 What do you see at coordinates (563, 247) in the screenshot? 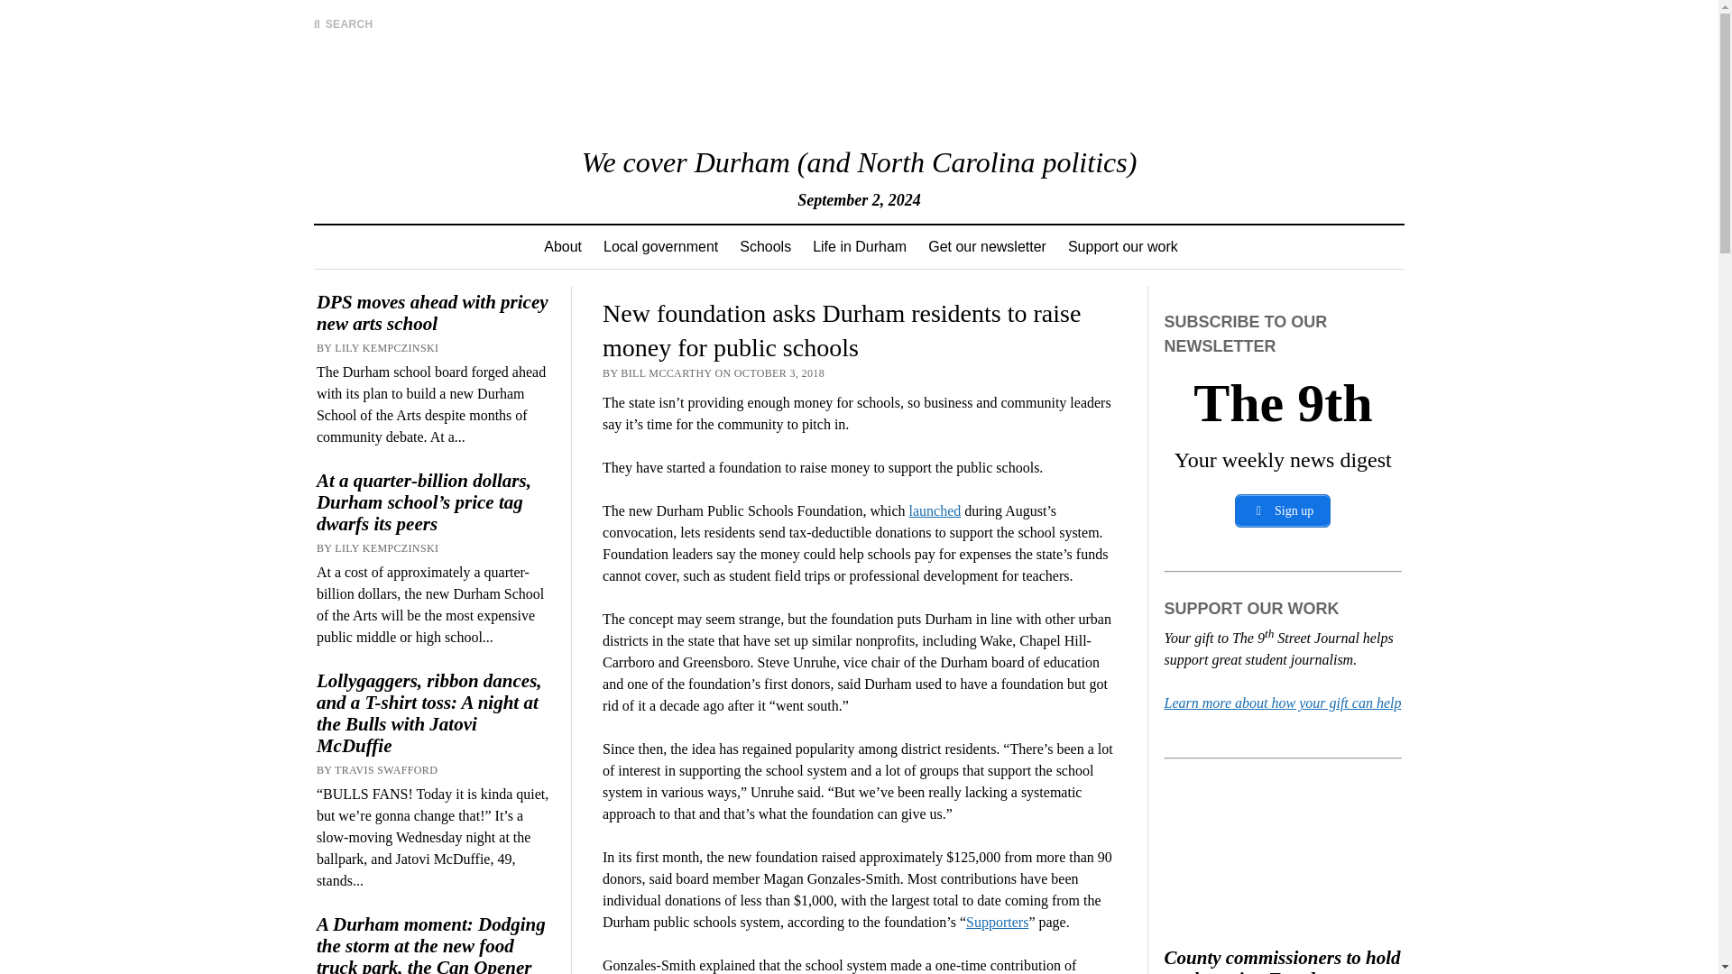
I see `About` at bounding box center [563, 247].